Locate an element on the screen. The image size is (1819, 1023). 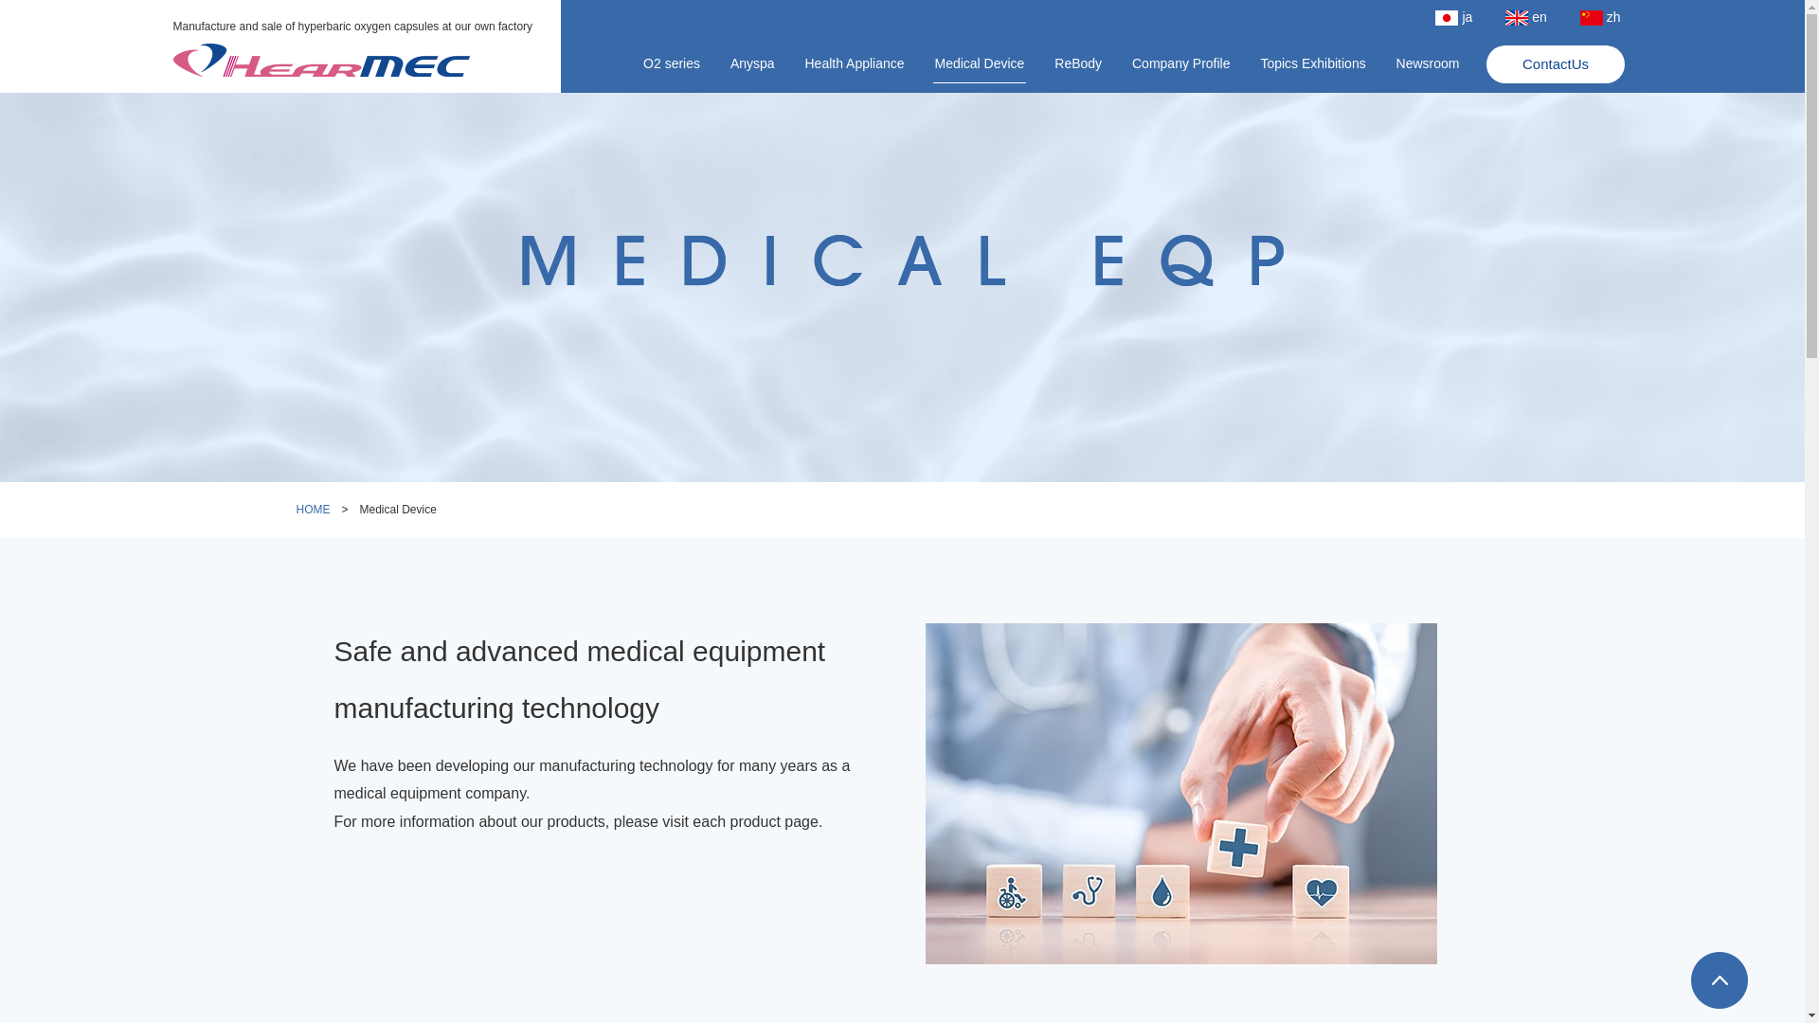
Health Appliance is located at coordinates (855, 63).